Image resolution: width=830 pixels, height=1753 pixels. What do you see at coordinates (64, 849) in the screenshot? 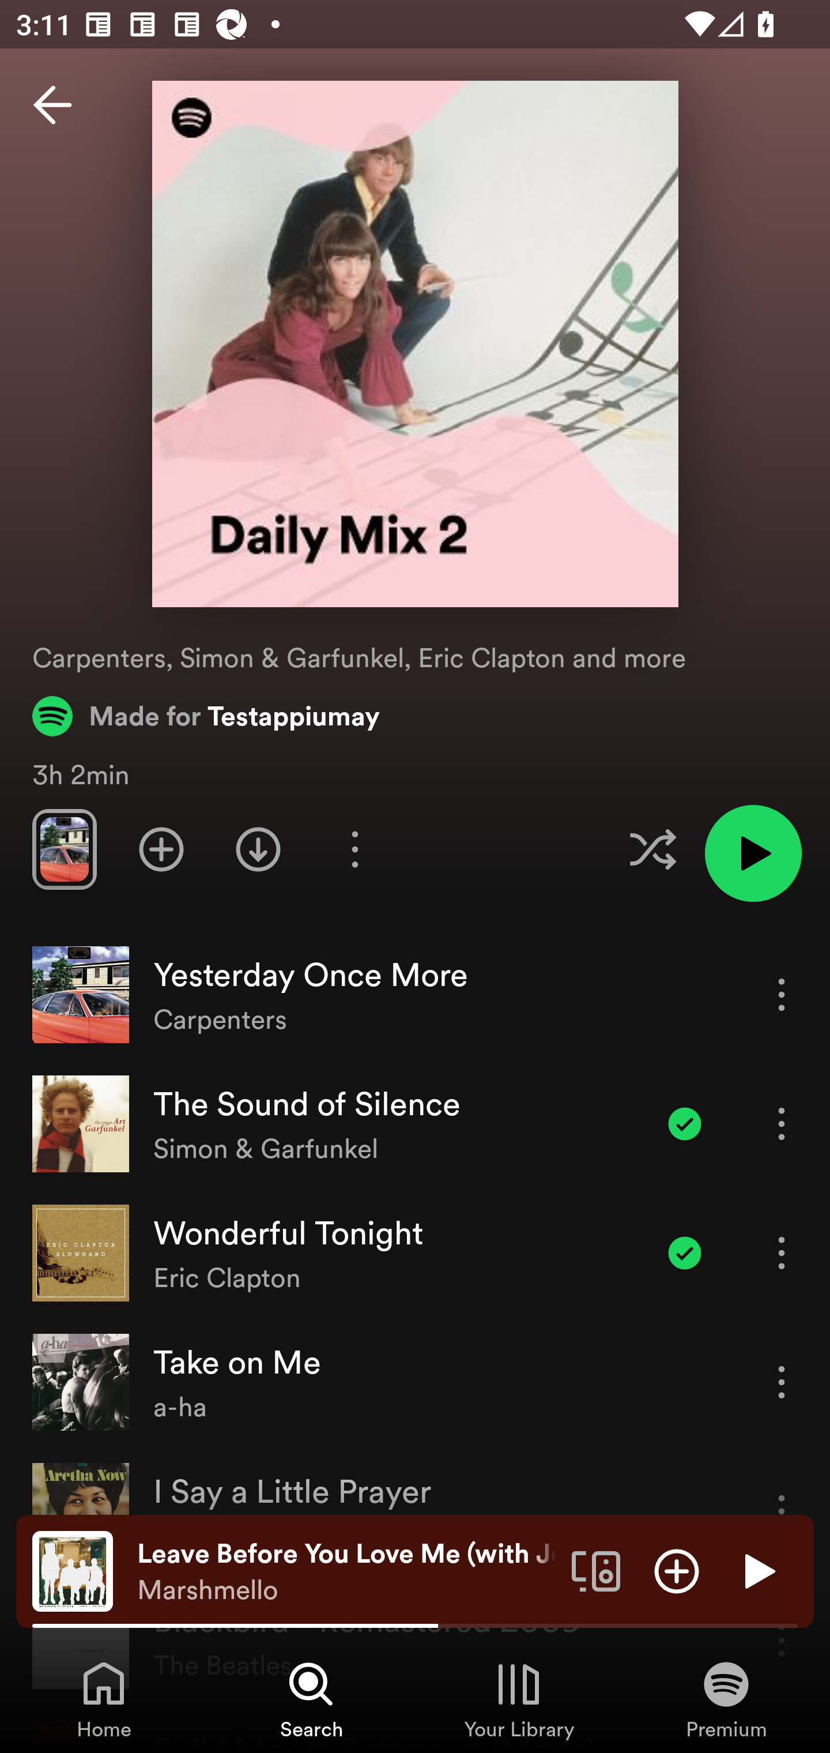
I see `Swipe through previews of tracks in this playlist.` at bounding box center [64, 849].